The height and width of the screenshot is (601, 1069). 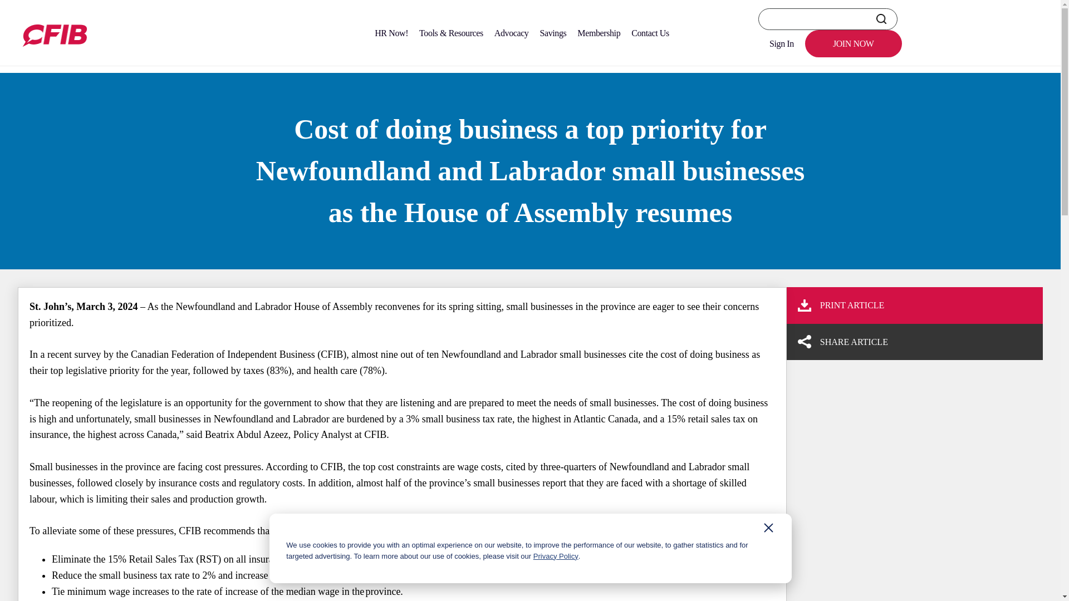 What do you see at coordinates (511, 33) in the screenshot?
I see `Advocacy` at bounding box center [511, 33].